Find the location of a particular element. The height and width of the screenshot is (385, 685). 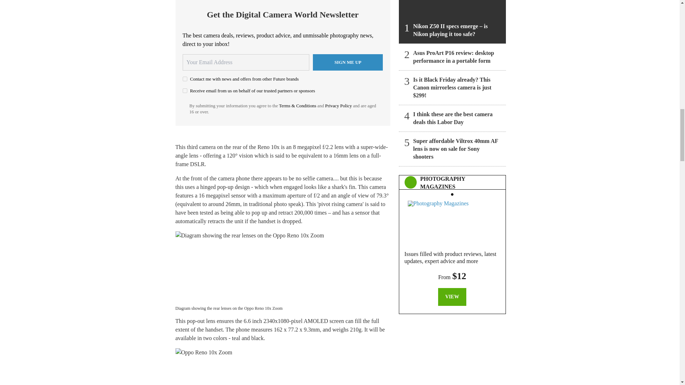

on is located at coordinates (185, 78).